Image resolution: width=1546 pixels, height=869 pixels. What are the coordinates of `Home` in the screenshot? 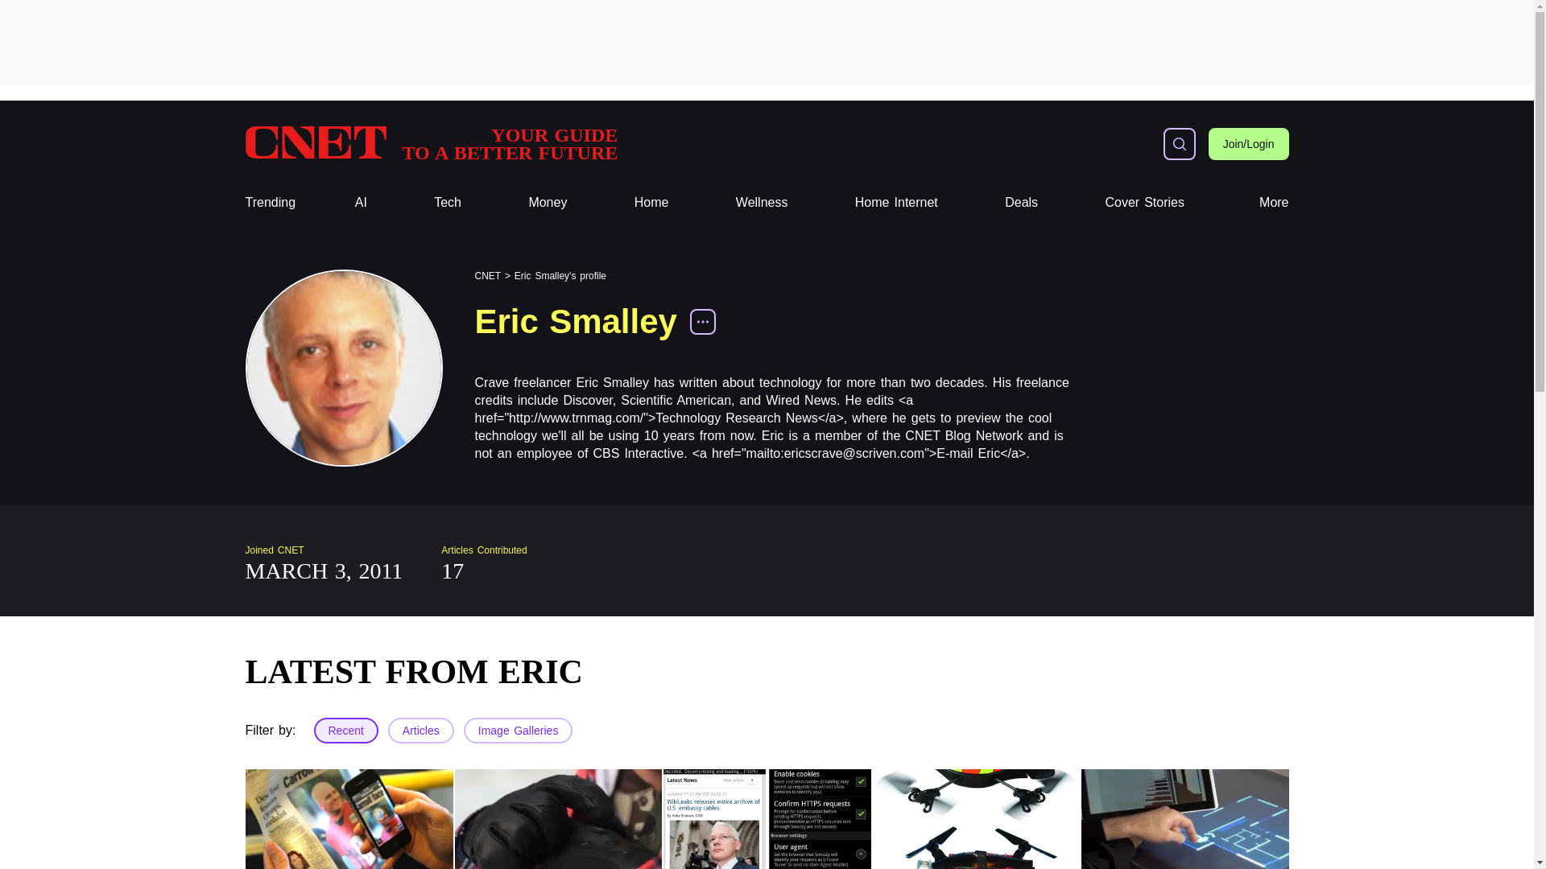 It's located at (651, 203).